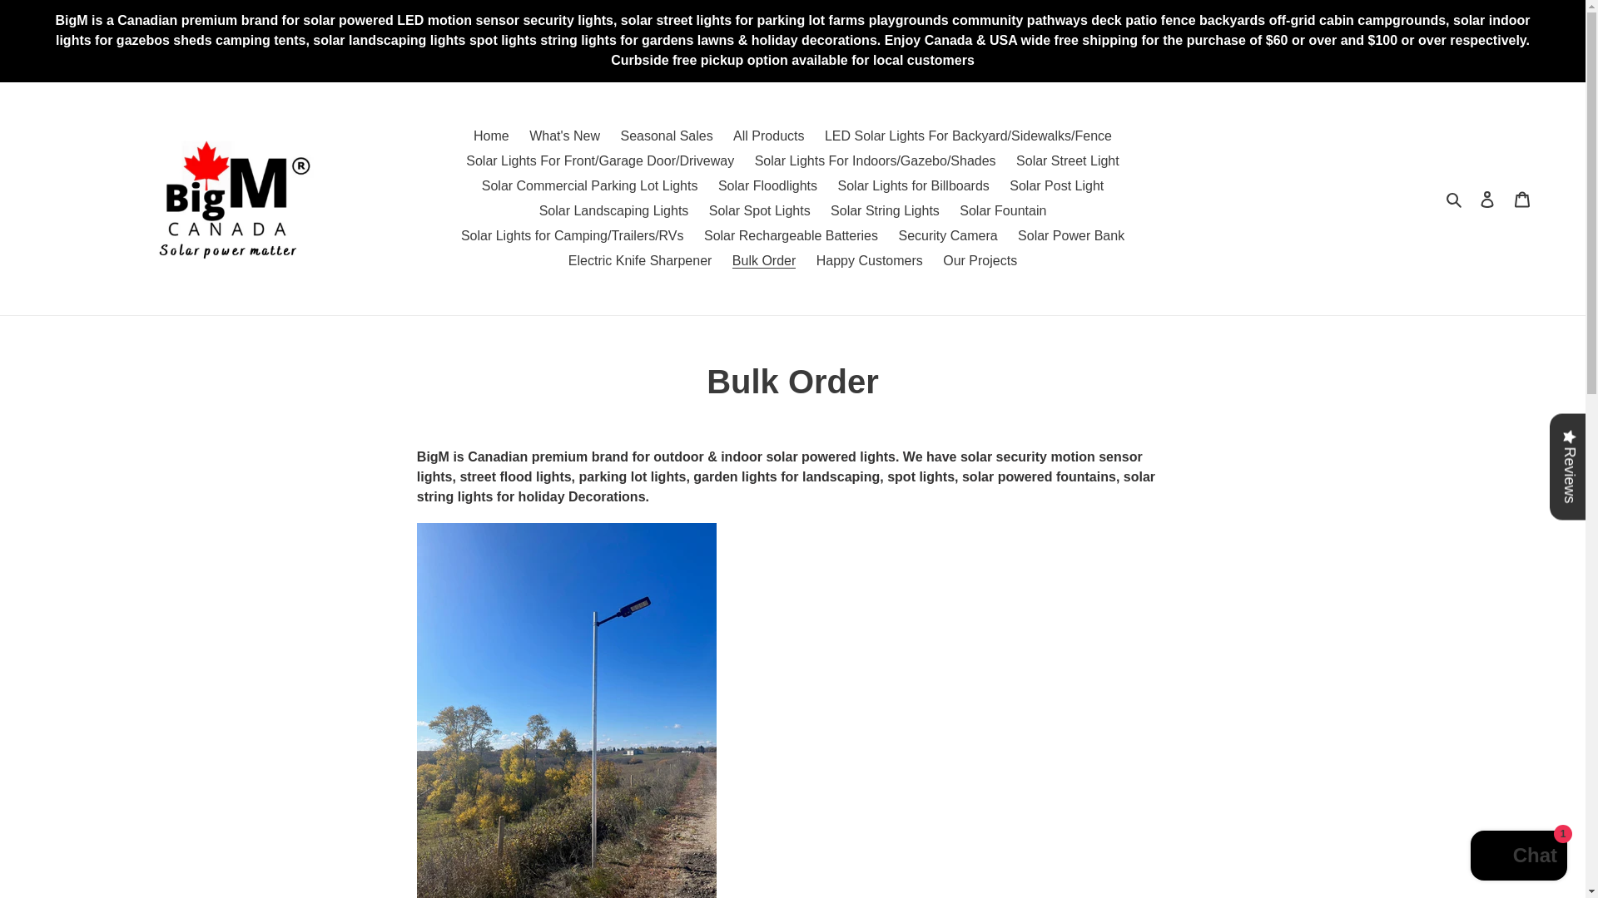 The height and width of the screenshot is (898, 1598). What do you see at coordinates (491, 136) in the screenshot?
I see `Home` at bounding box center [491, 136].